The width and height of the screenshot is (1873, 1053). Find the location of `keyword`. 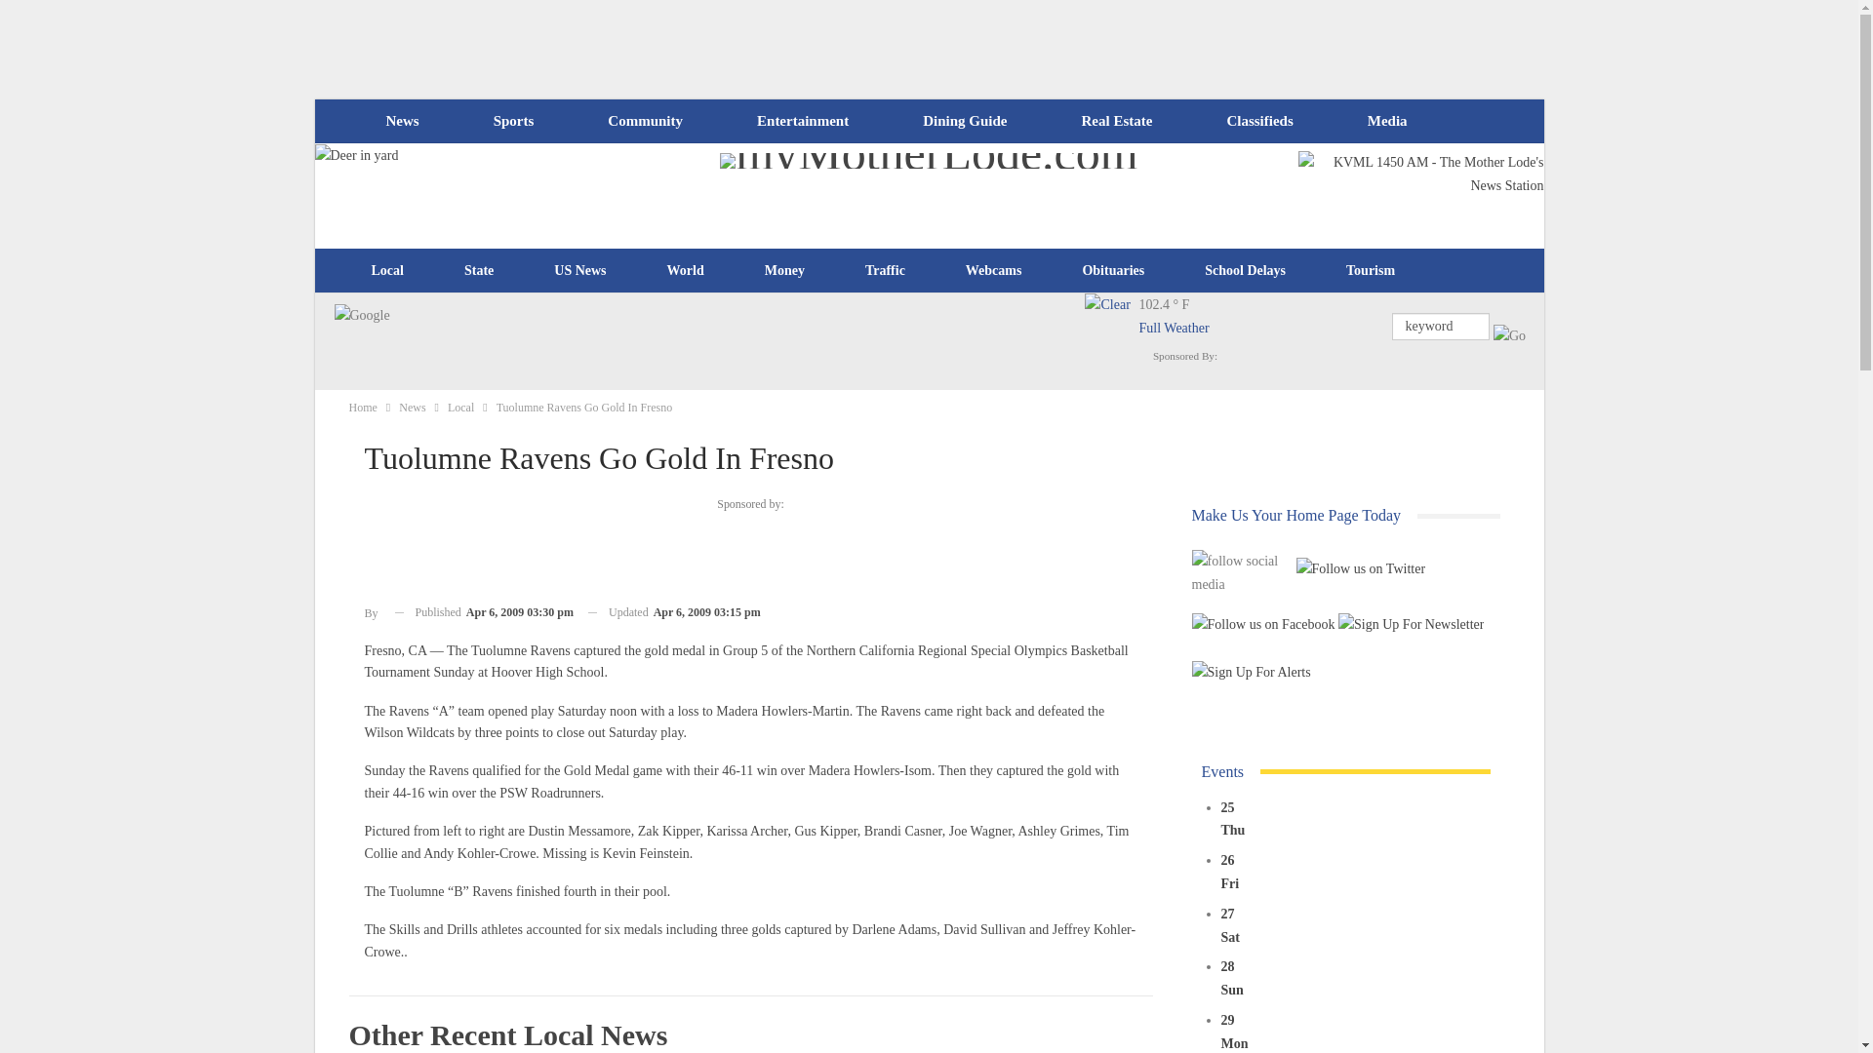

keyword is located at coordinates (1440, 326).